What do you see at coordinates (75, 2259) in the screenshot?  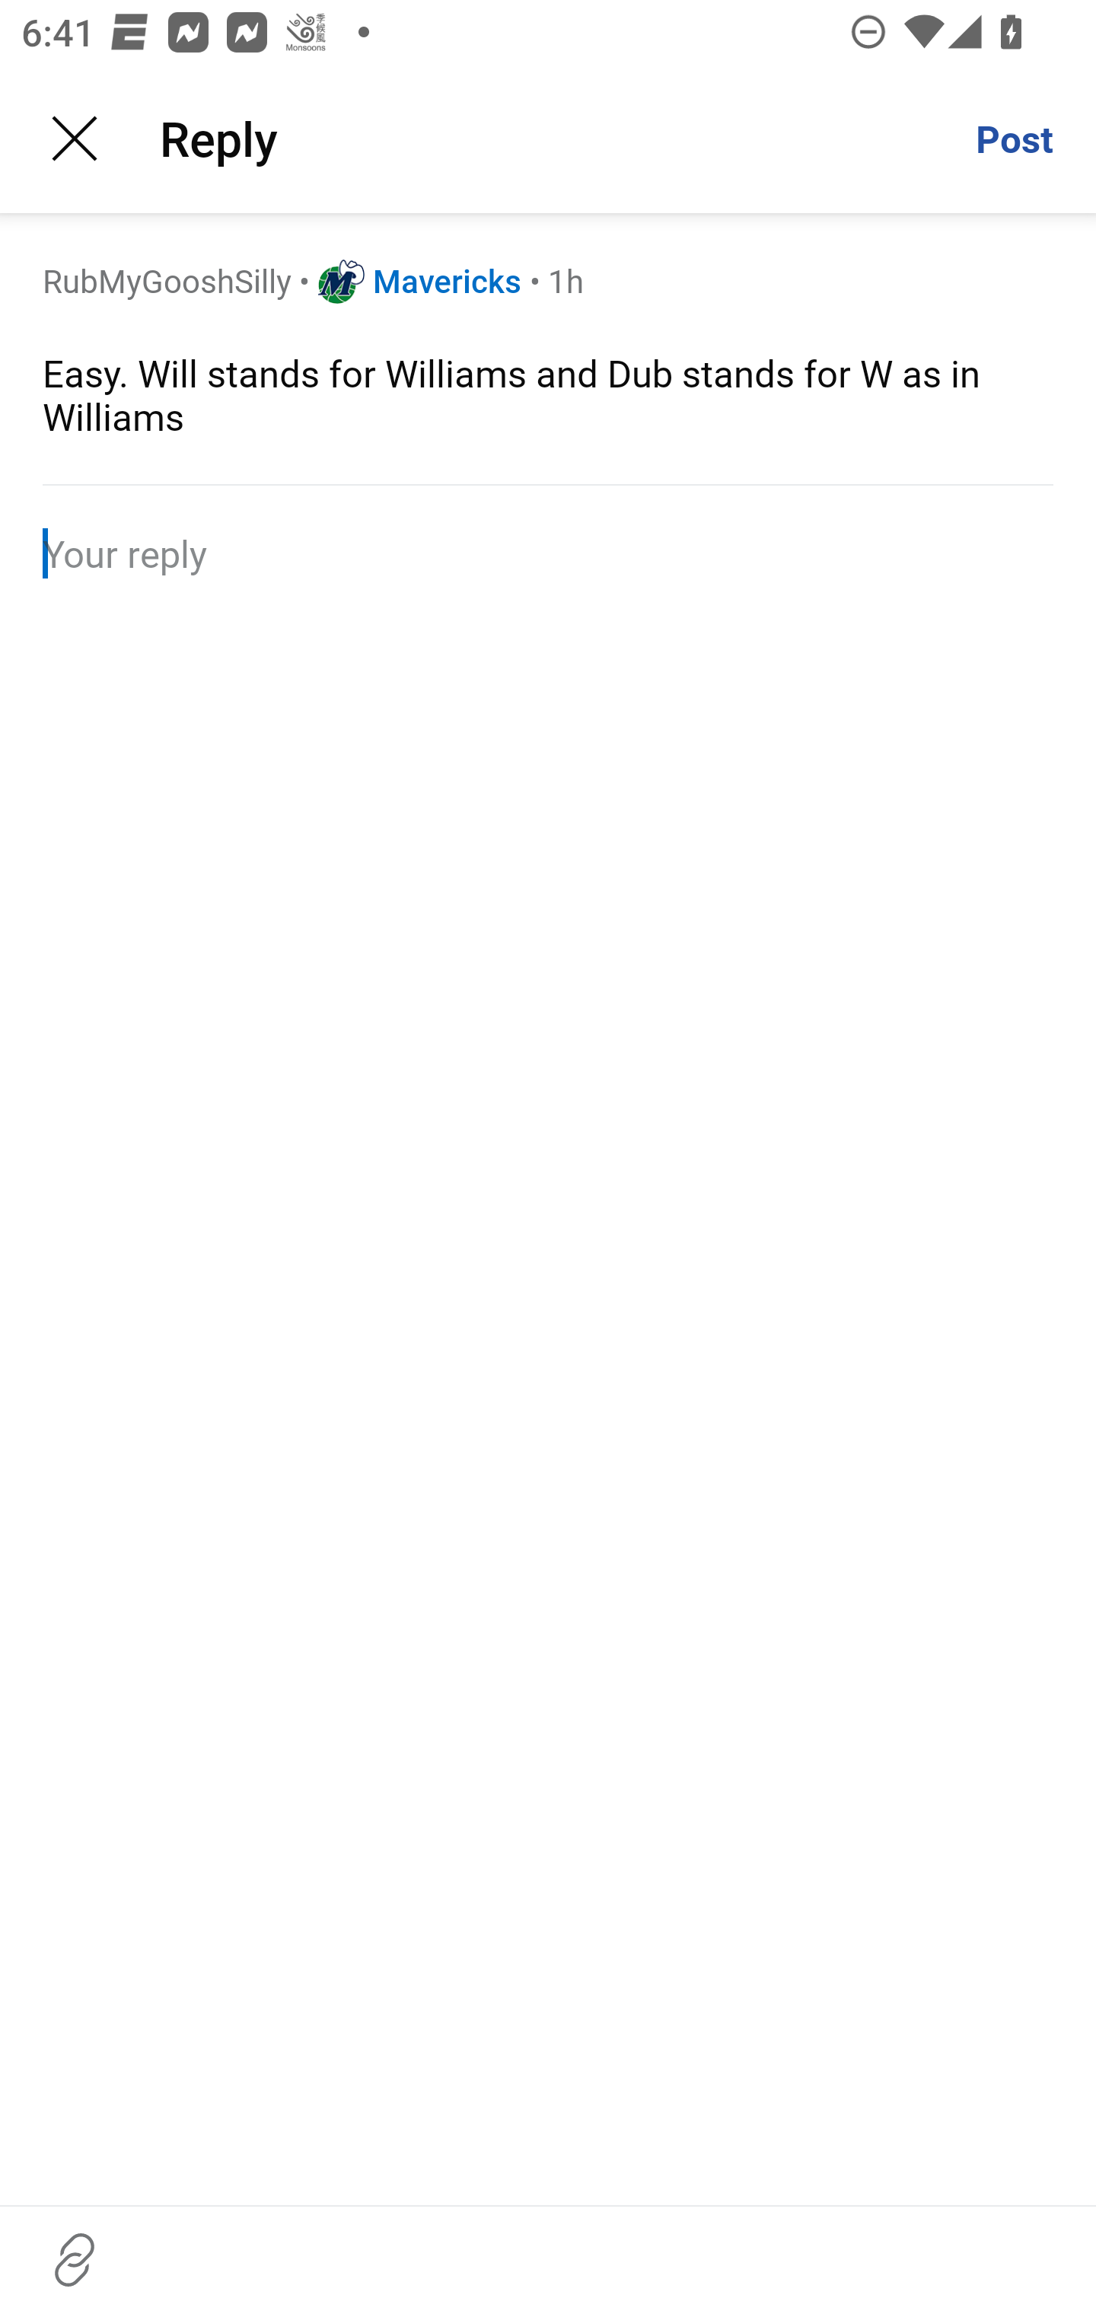 I see `Insert a link` at bounding box center [75, 2259].